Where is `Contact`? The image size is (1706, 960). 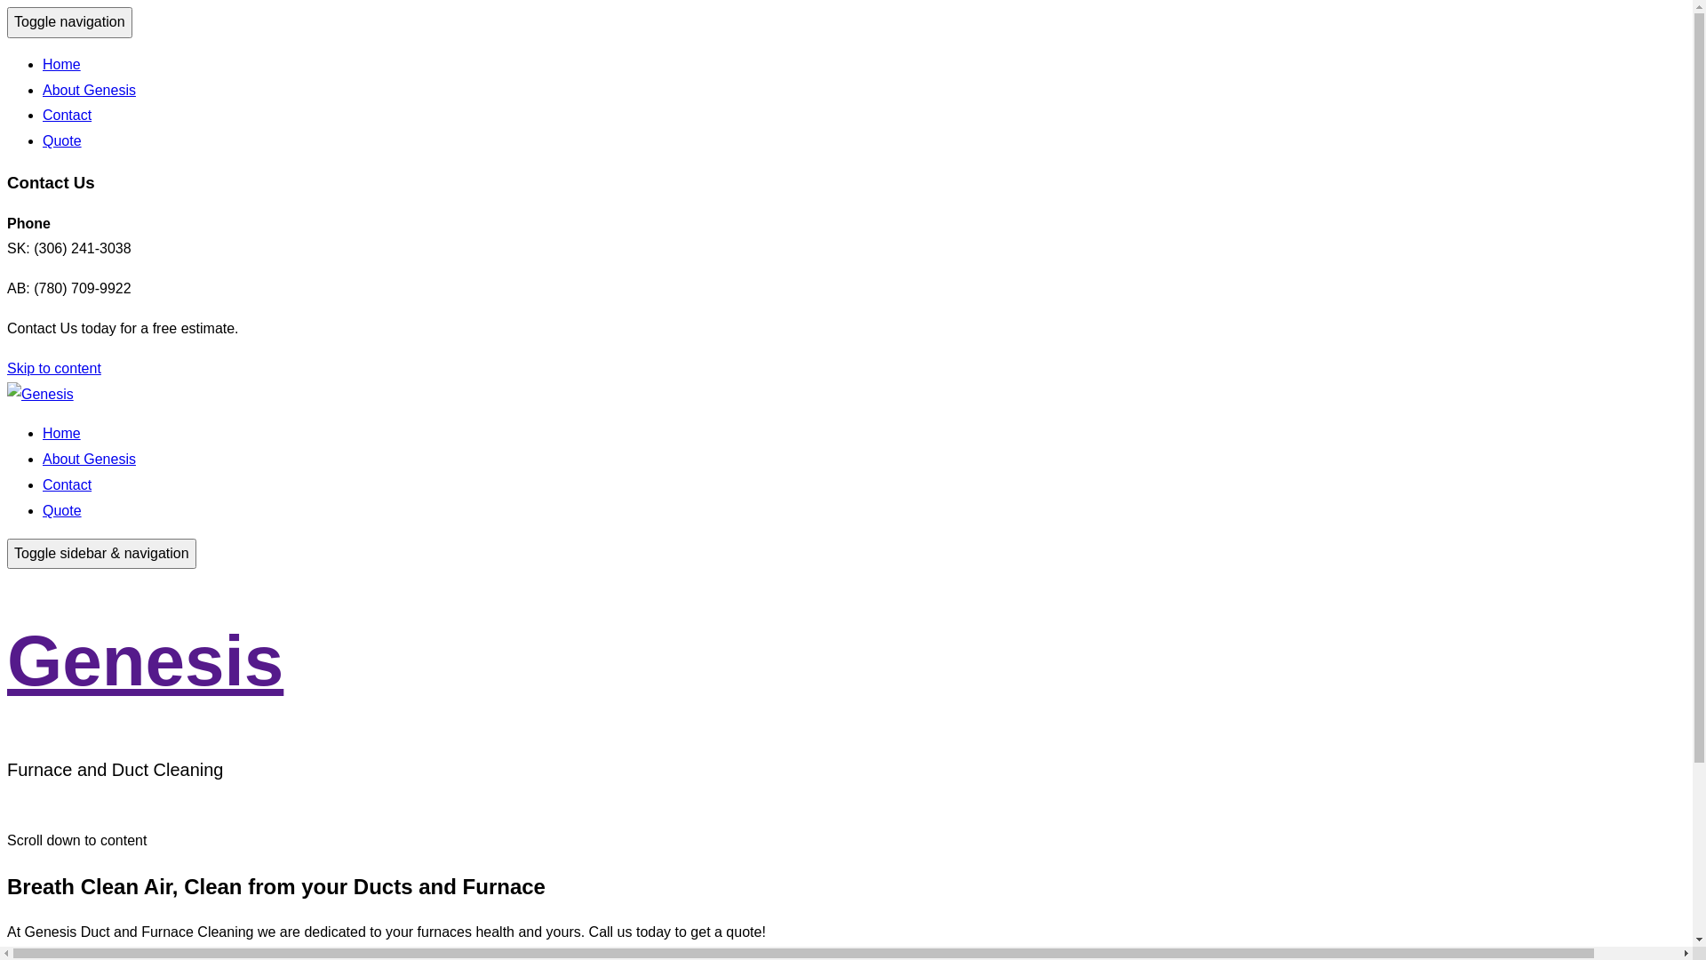 Contact is located at coordinates (68, 116).